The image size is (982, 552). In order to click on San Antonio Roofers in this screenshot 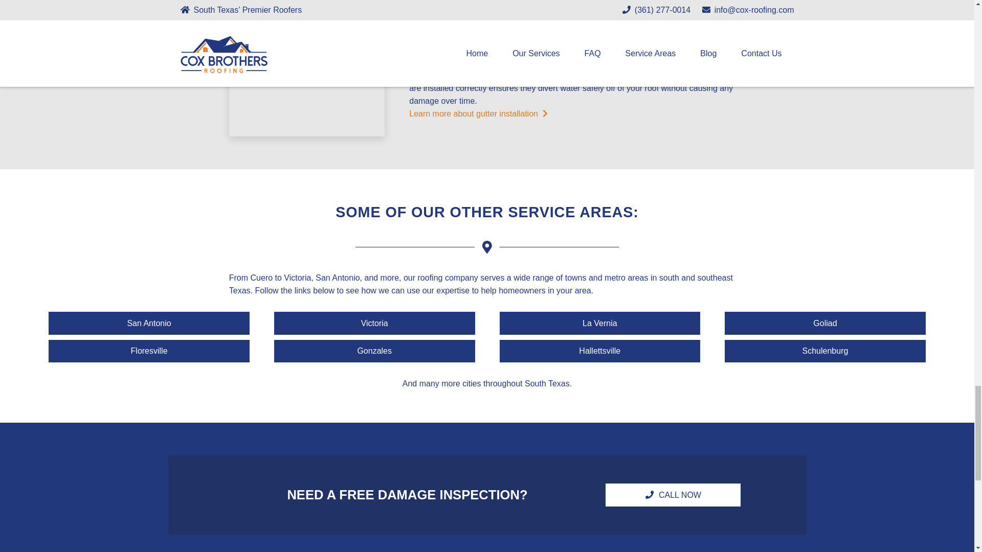, I will do `click(148, 323)`.